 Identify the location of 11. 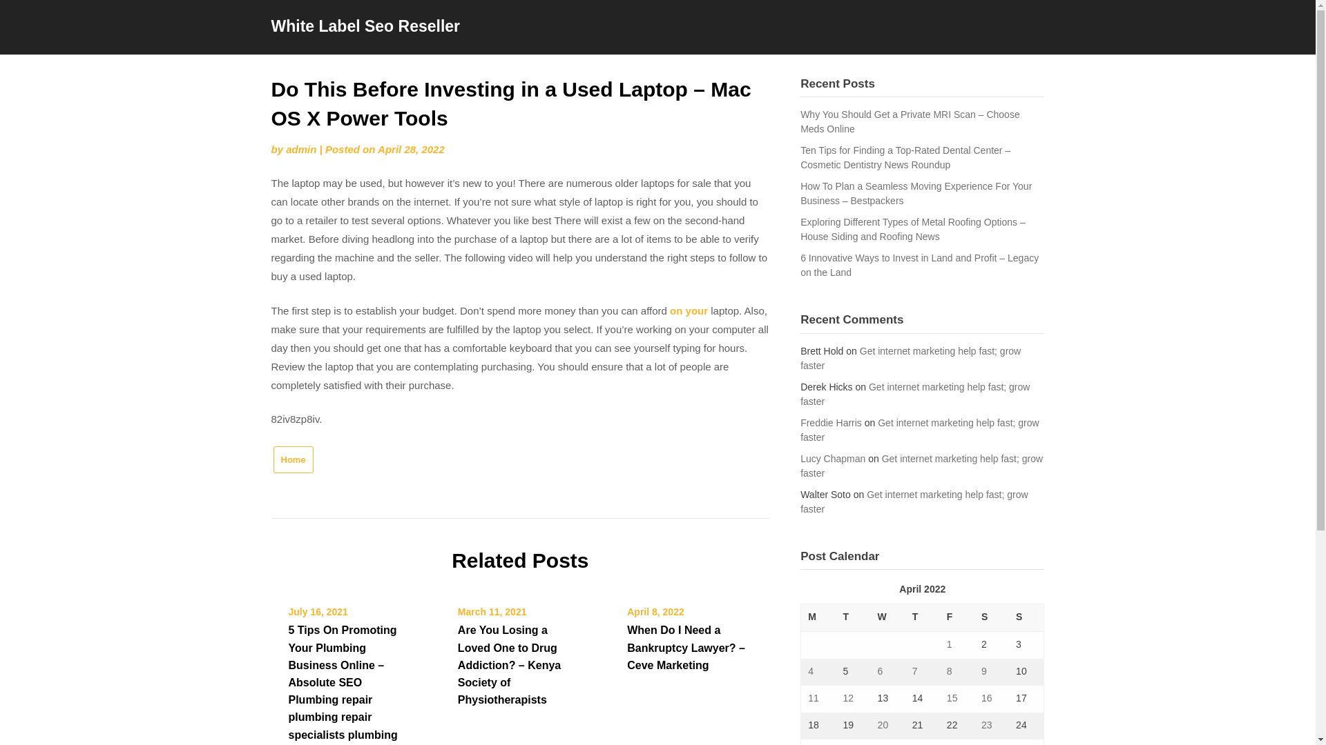
(814, 698).